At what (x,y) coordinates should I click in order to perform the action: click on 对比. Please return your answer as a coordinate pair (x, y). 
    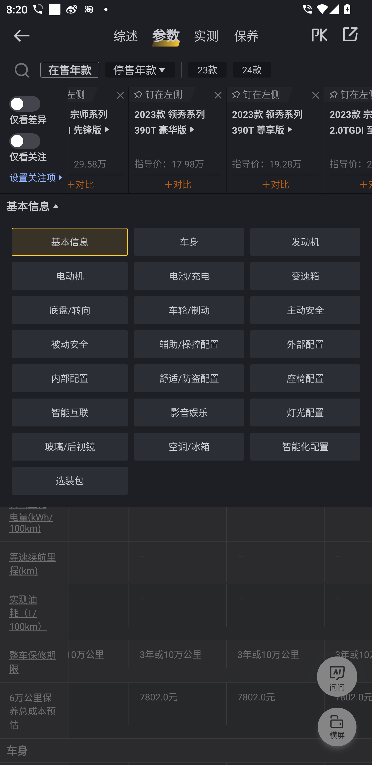
    Looking at the image, I should click on (275, 184).